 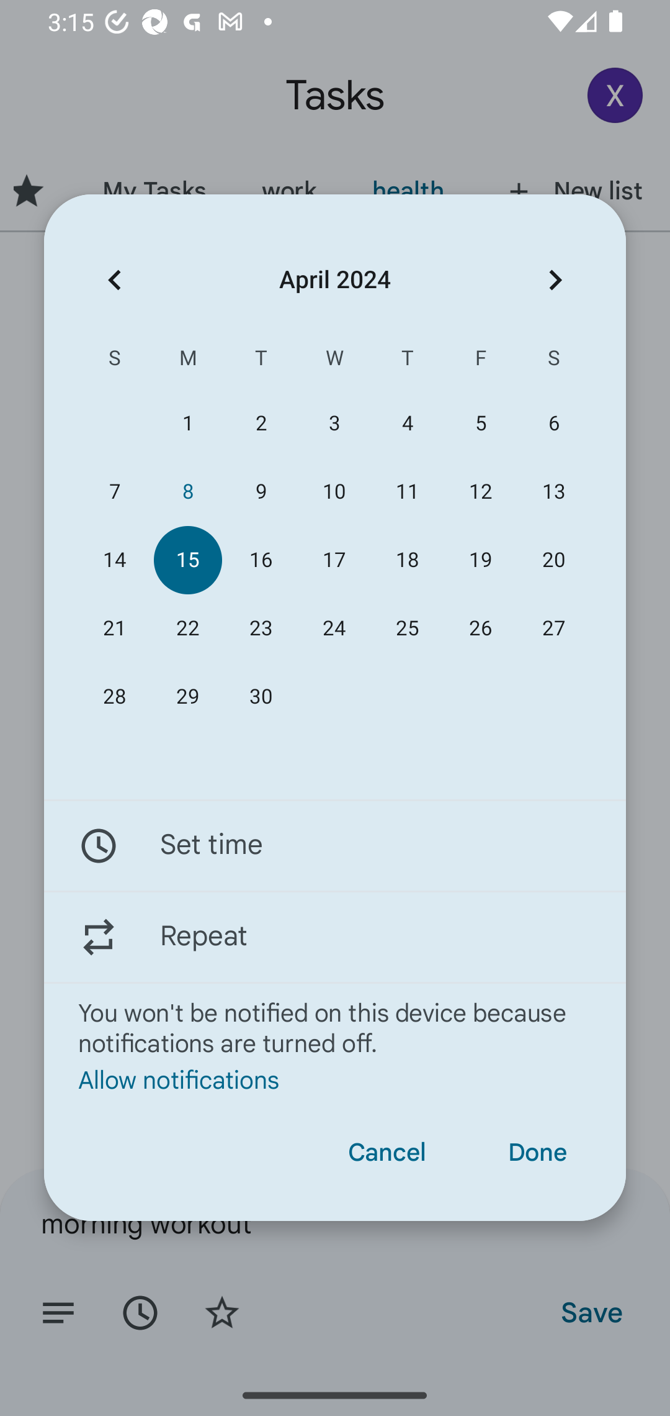 What do you see at coordinates (261, 697) in the screenshot?
I see `30 30 April 2024` at bounding box center [261, 697].